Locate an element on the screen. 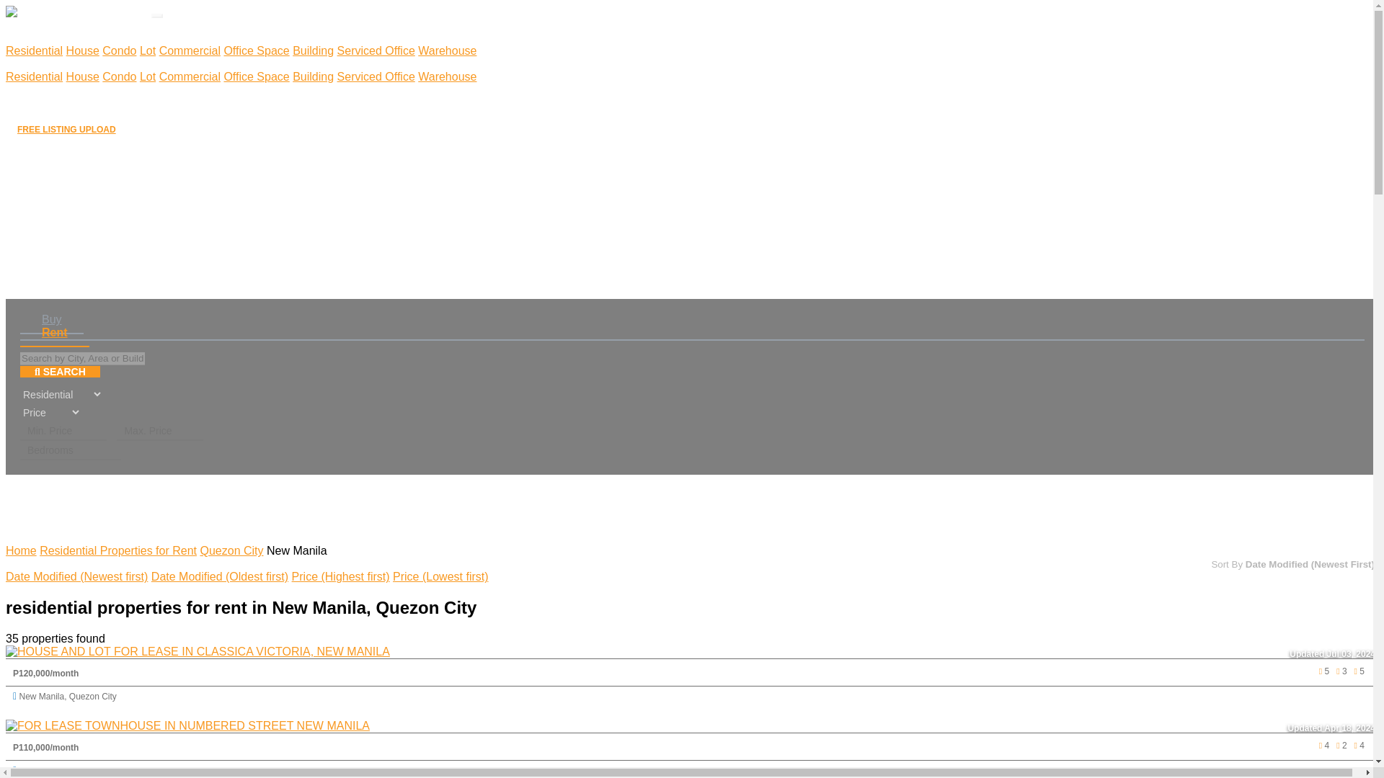 The height and width of the screenshot is (778, 1384). House is located at coordinates (83, 76).